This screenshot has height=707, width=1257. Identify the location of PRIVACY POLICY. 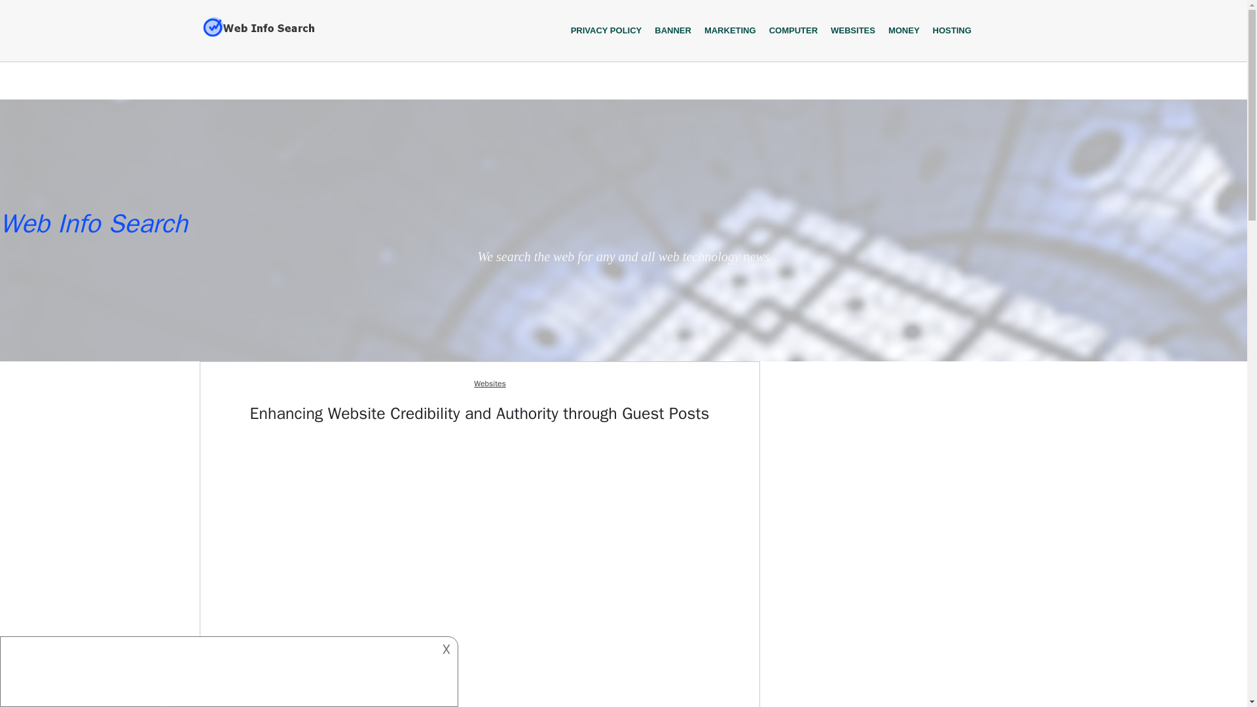
(606, 30).